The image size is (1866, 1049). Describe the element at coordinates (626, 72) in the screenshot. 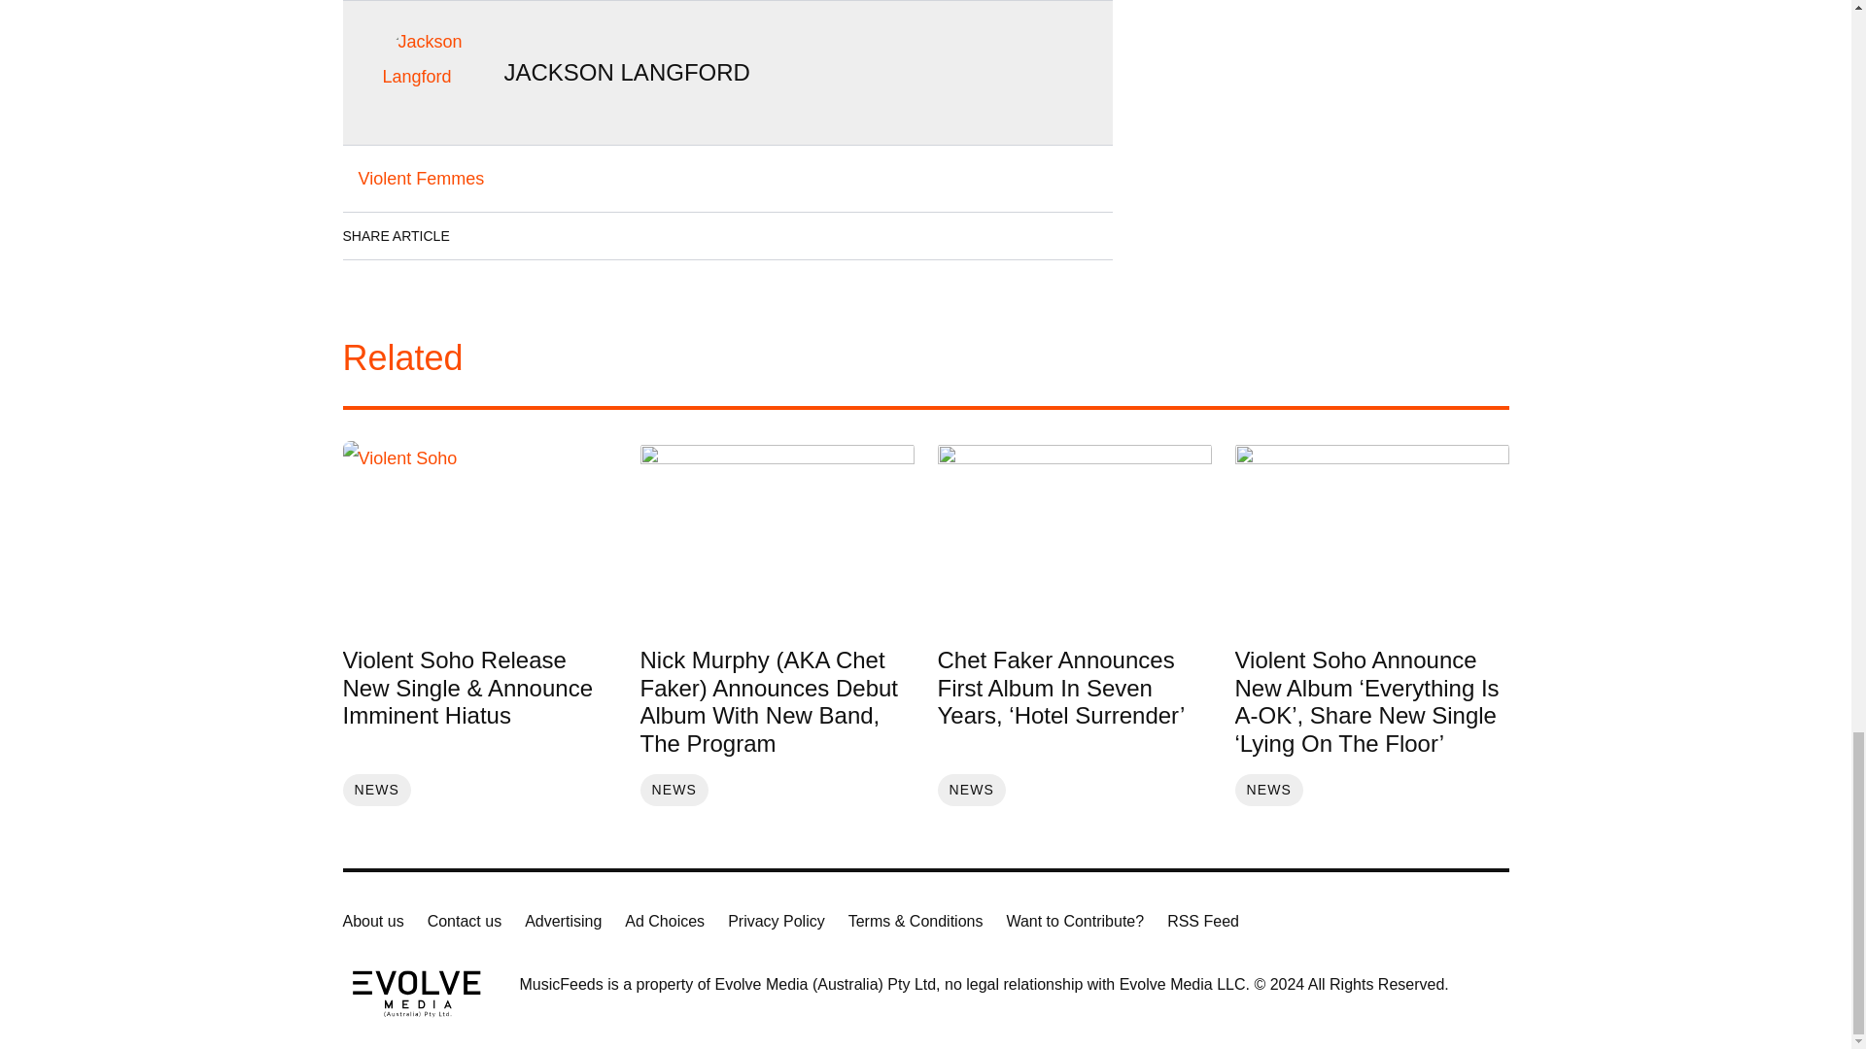

I see `JACKSON LANGFORD` at that location.